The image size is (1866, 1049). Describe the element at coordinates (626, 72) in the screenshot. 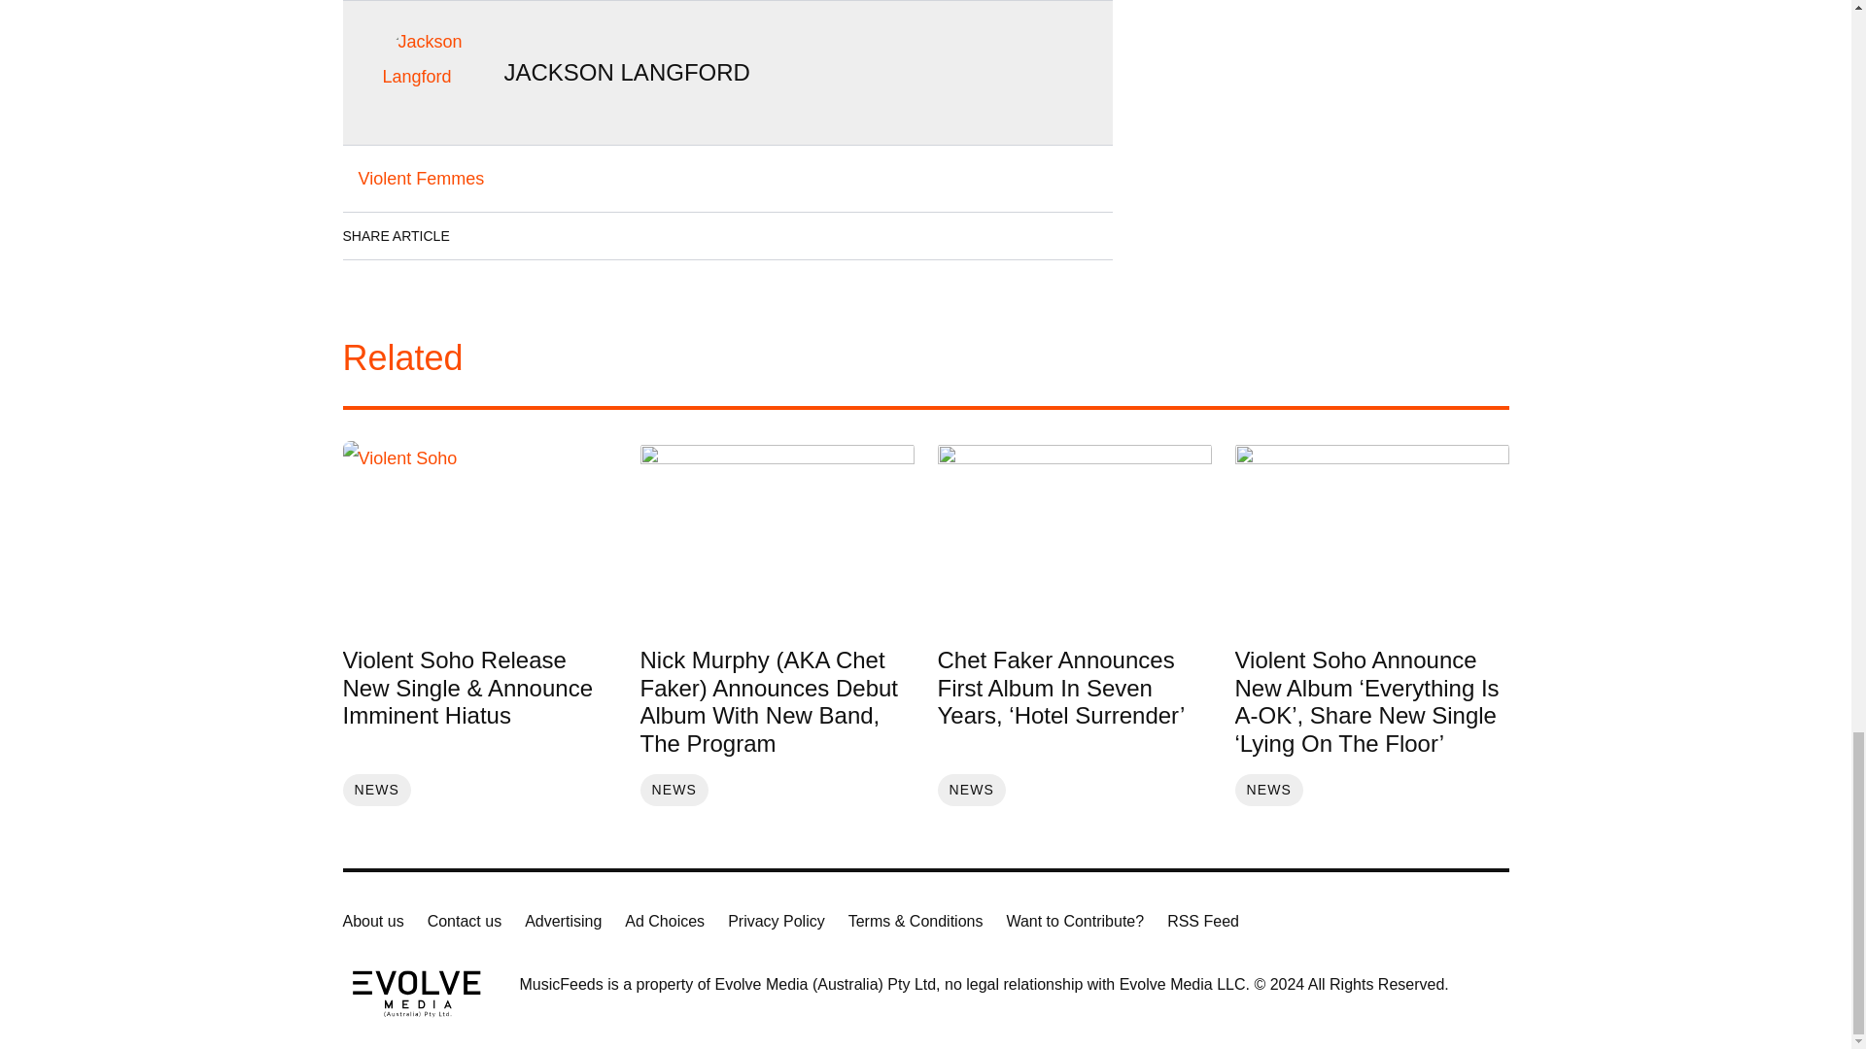

I see `JACKSON LANGFORD` at that location.